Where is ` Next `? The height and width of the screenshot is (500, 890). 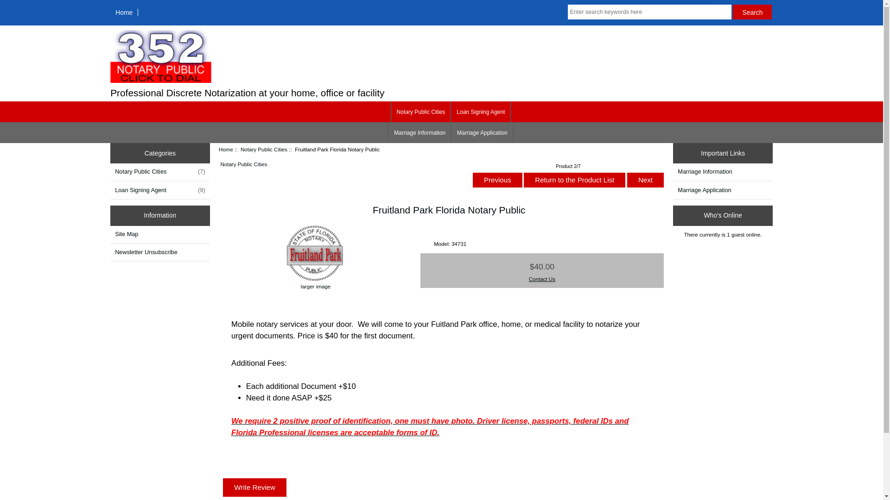
 Next  is located at coordinates (645, 181).